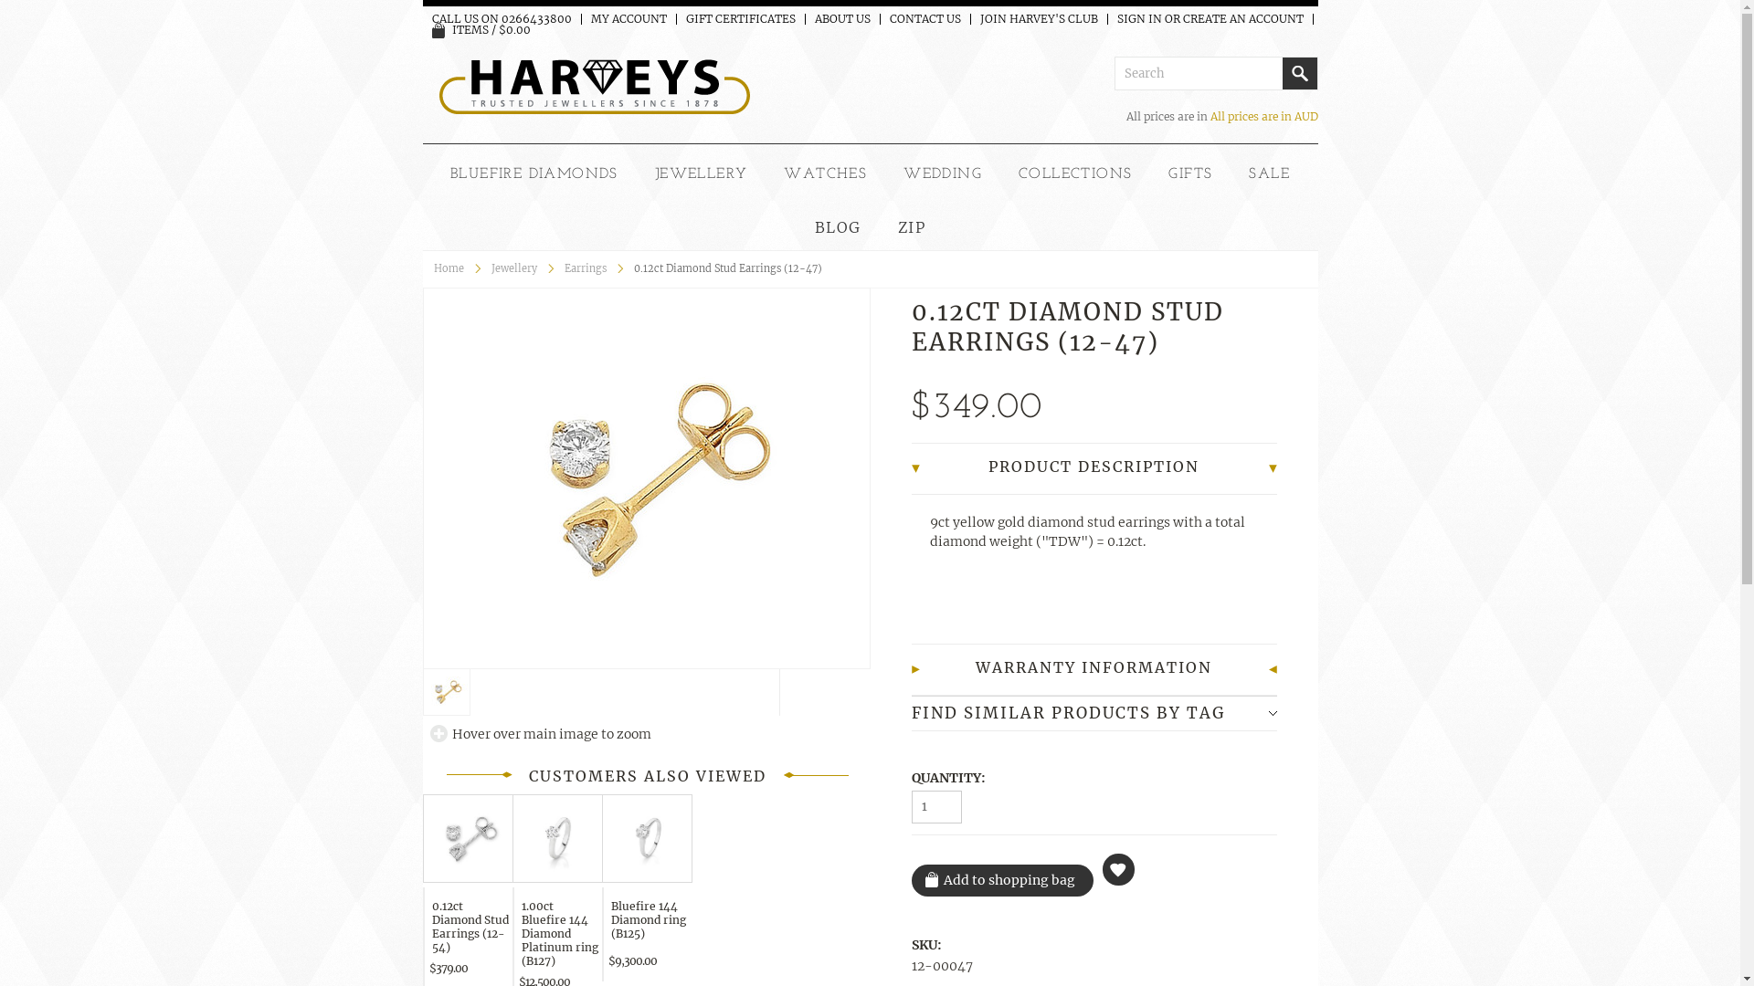 This screenshot has height=986, width=1754. What do you see at coordinates (702, 174) in the screenshot?
I see `JEWELLERY` at bounding box center [702, 174].